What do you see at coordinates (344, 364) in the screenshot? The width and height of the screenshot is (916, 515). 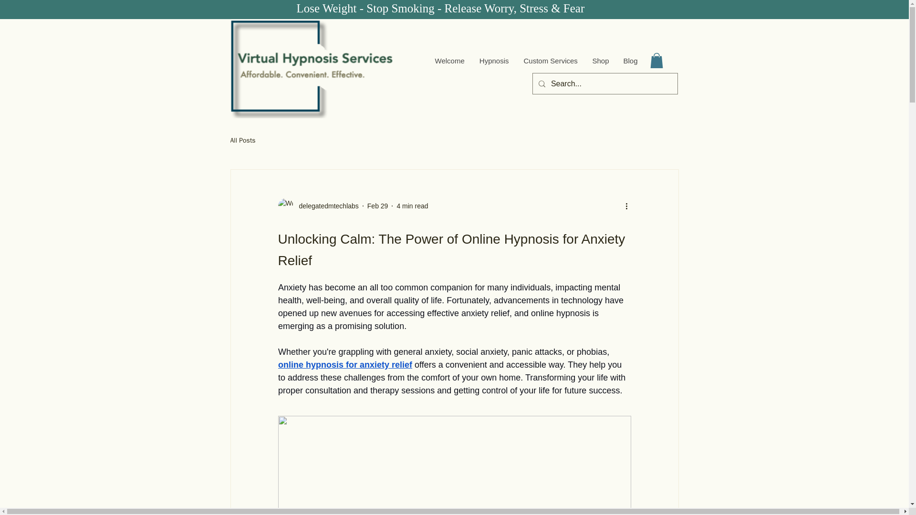 I see `online hypnosis for anxiety relief` at bounding box center [344, 364].